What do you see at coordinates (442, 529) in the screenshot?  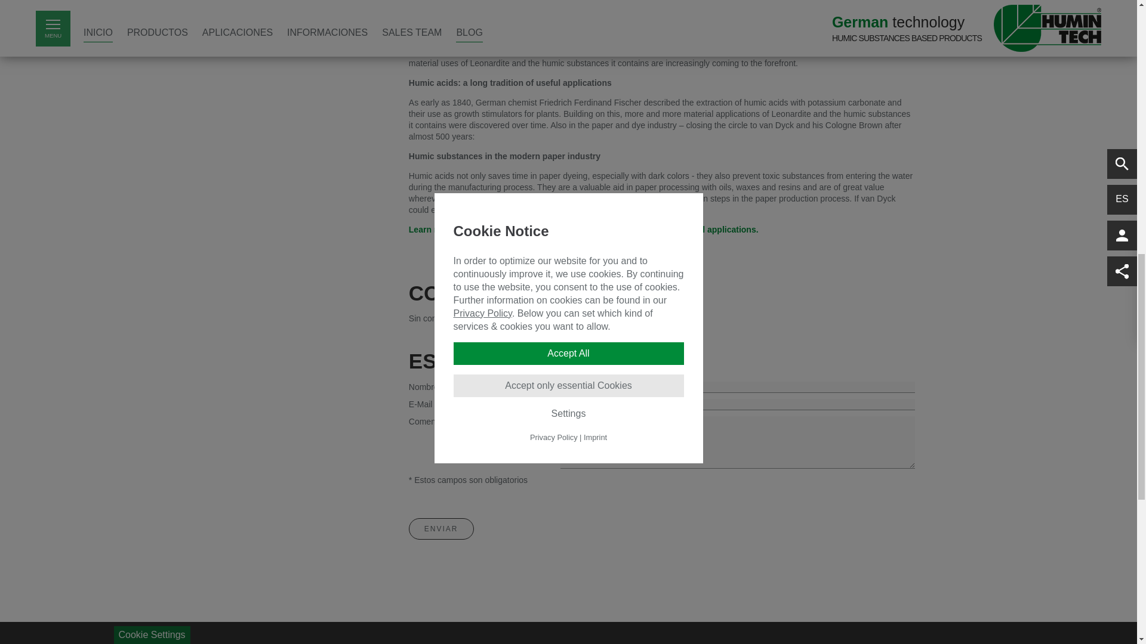 I see `ENVIAR` at bounding box center [442, 529].